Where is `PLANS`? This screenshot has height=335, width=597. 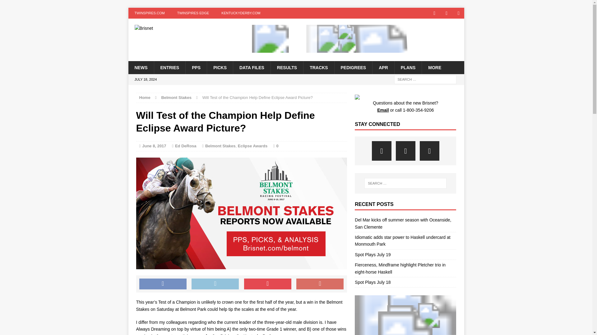 PLANS is located at coordinates (408, 67).